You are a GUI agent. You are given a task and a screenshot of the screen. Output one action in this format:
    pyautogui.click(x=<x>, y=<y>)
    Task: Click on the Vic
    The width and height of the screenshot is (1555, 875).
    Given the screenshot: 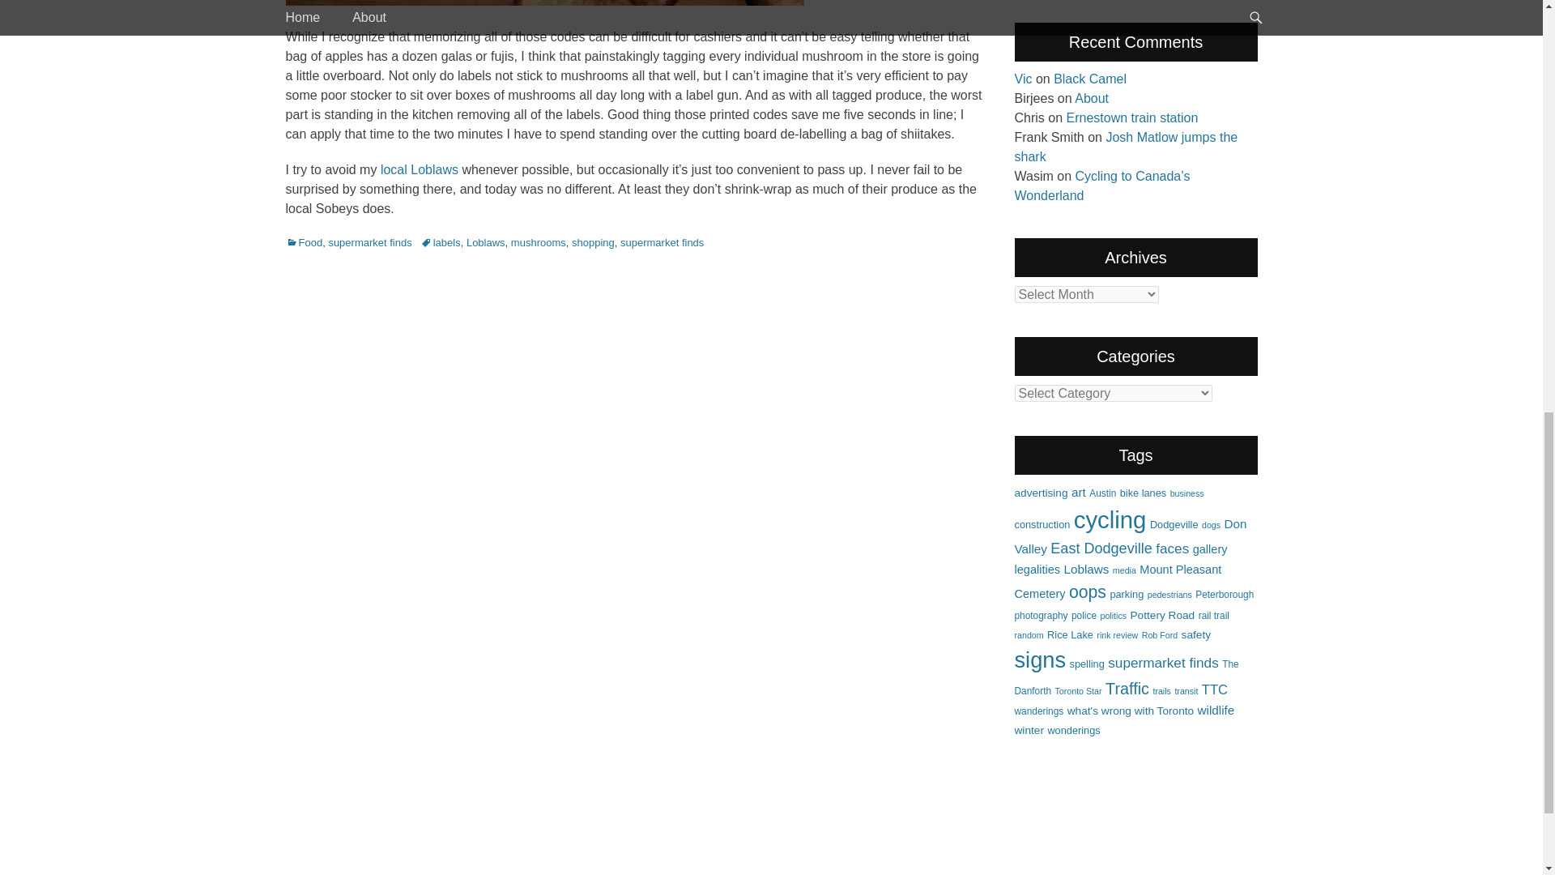 What is the action you would take?
    pyautogui.click(x=1022, y=78)
    